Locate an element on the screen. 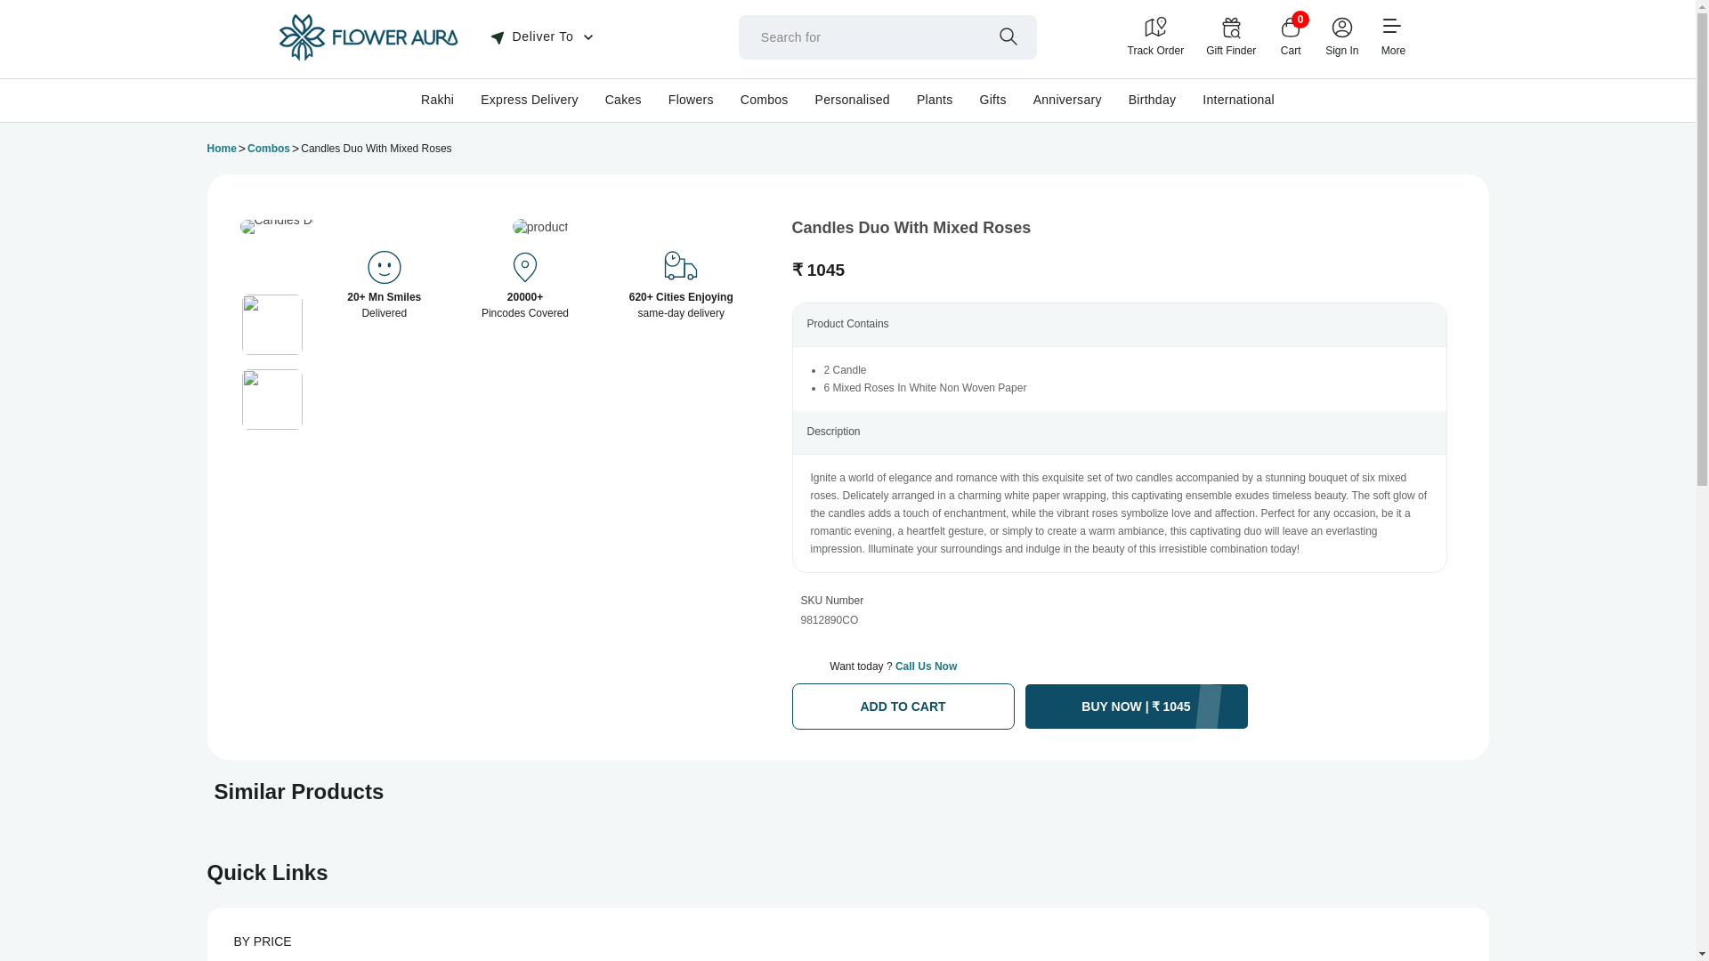  Rakhi is located at coordinates (437, 99).